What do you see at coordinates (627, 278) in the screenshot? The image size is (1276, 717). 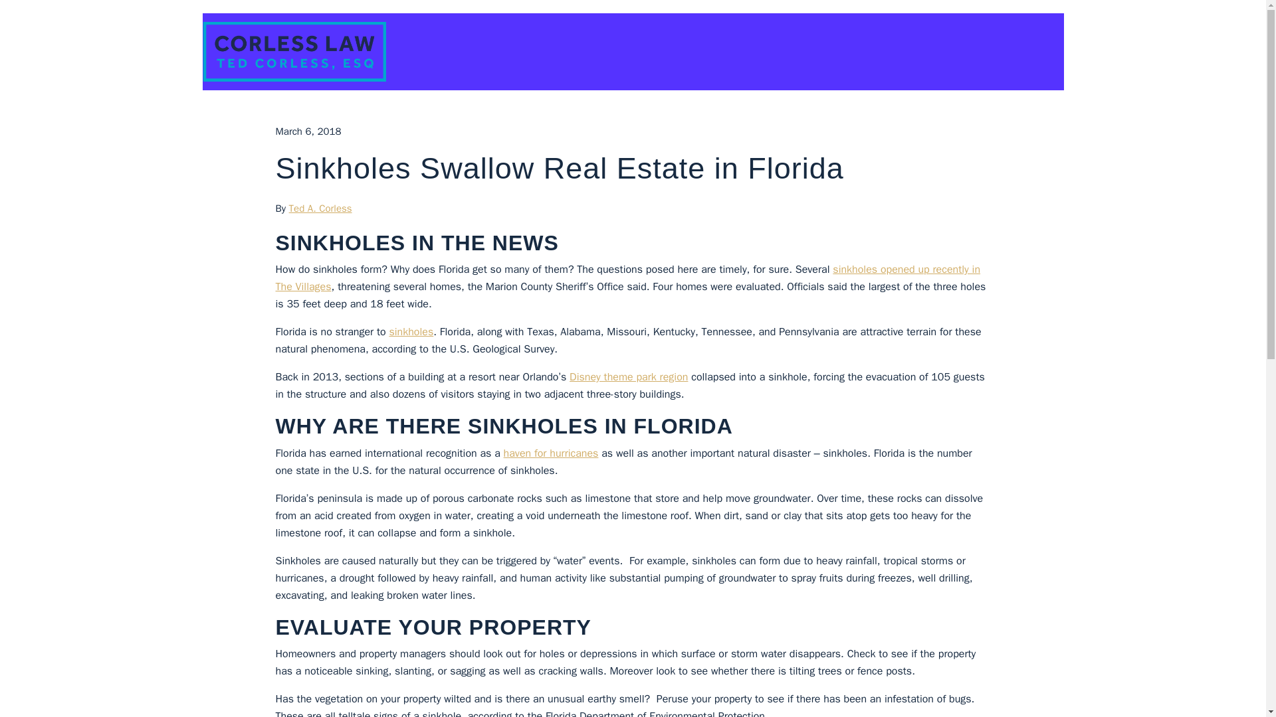 I see `sinkholes opened up recently in The Villages` at bounding box center [627, 278].